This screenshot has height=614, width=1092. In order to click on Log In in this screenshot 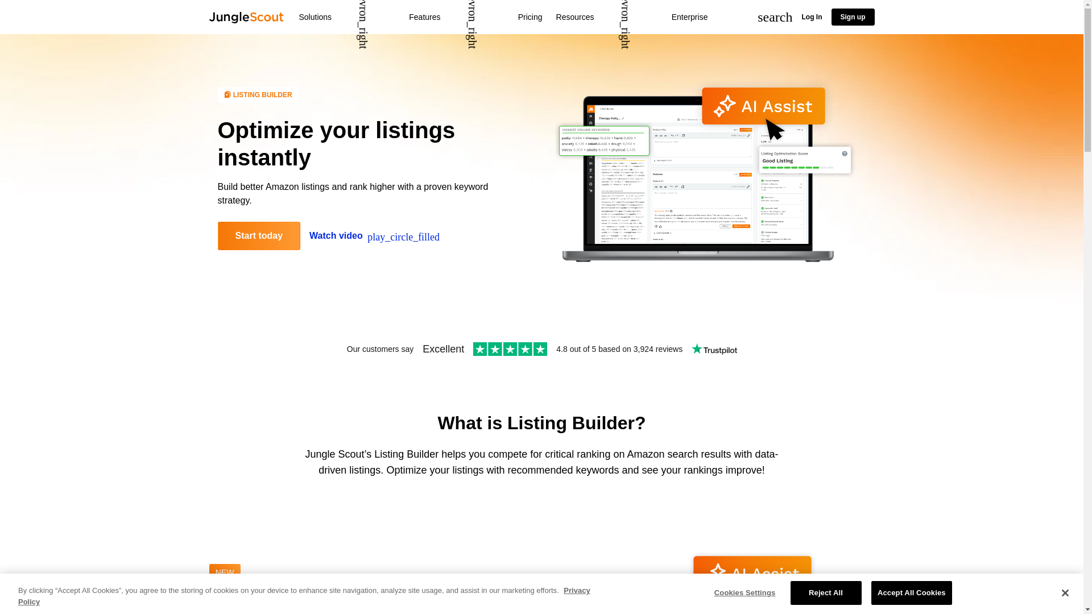, I will do `click(812, 16)`.